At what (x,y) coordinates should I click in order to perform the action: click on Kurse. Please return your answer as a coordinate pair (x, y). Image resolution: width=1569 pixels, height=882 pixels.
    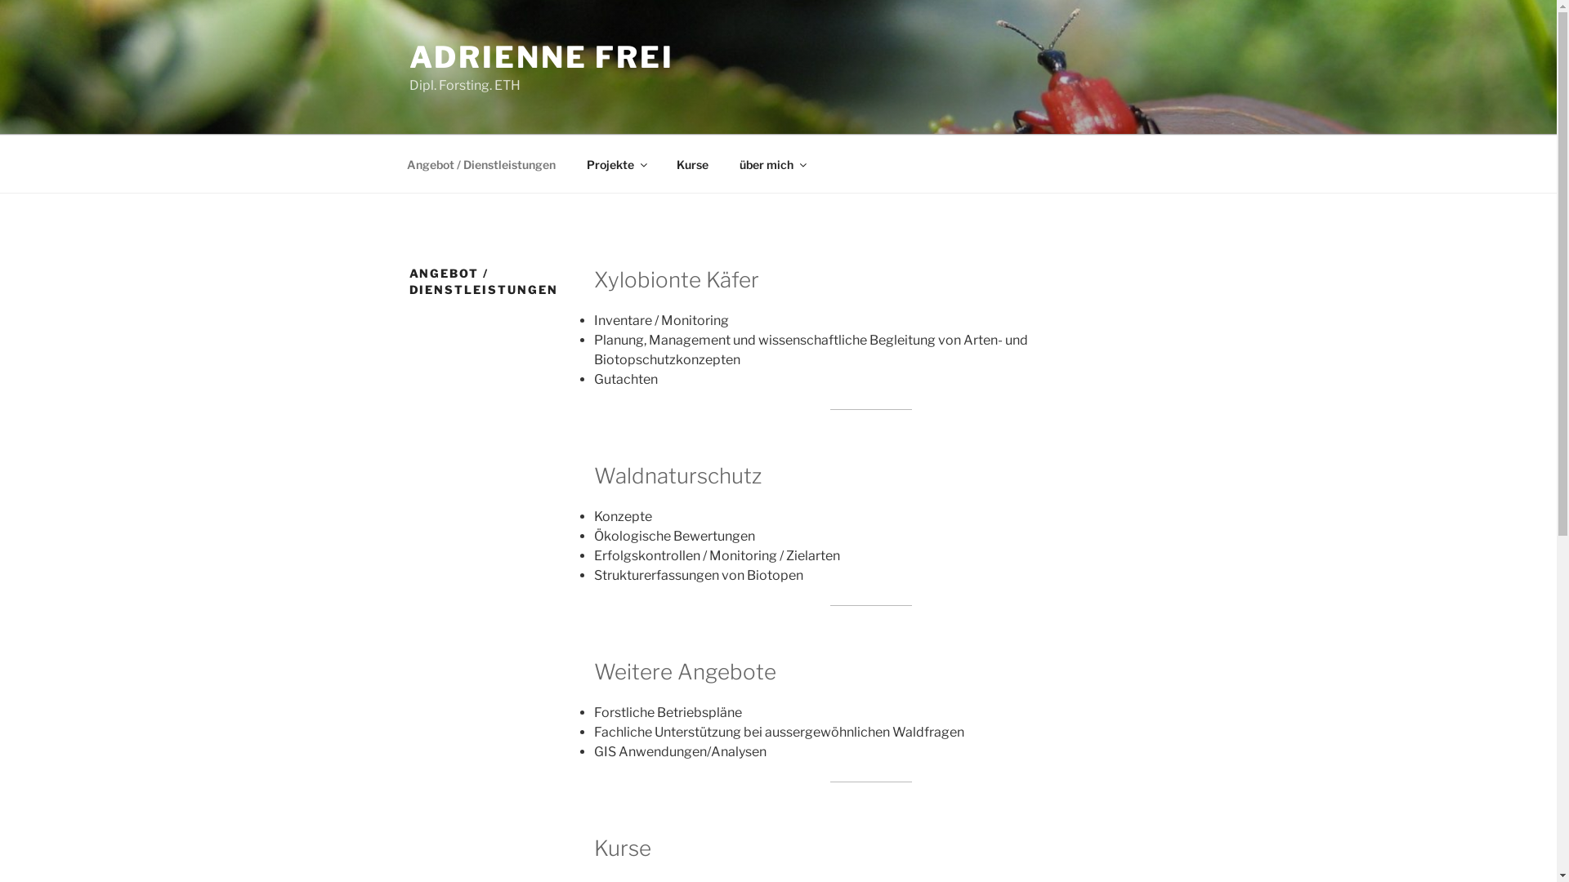
    Looking at the image, I should click on (692, 163).